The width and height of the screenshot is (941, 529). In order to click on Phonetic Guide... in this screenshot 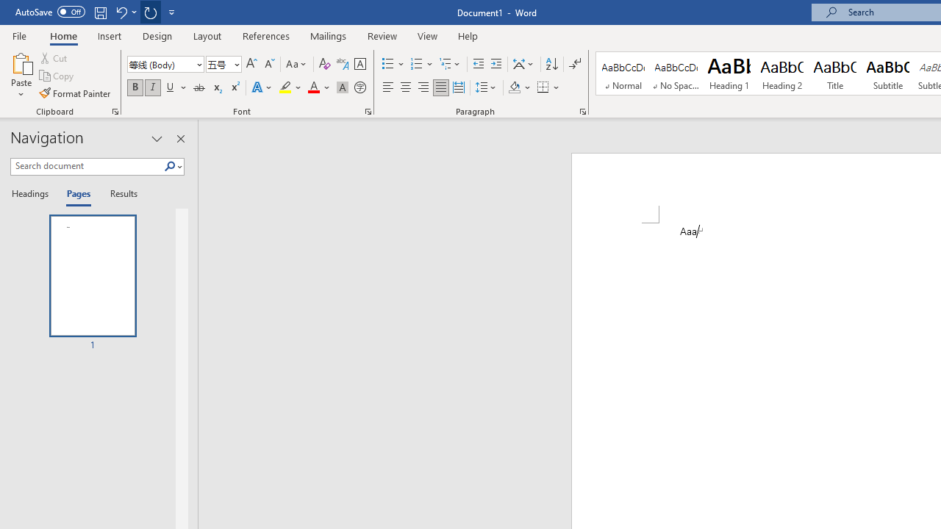, I will do `click(343, 65)`.